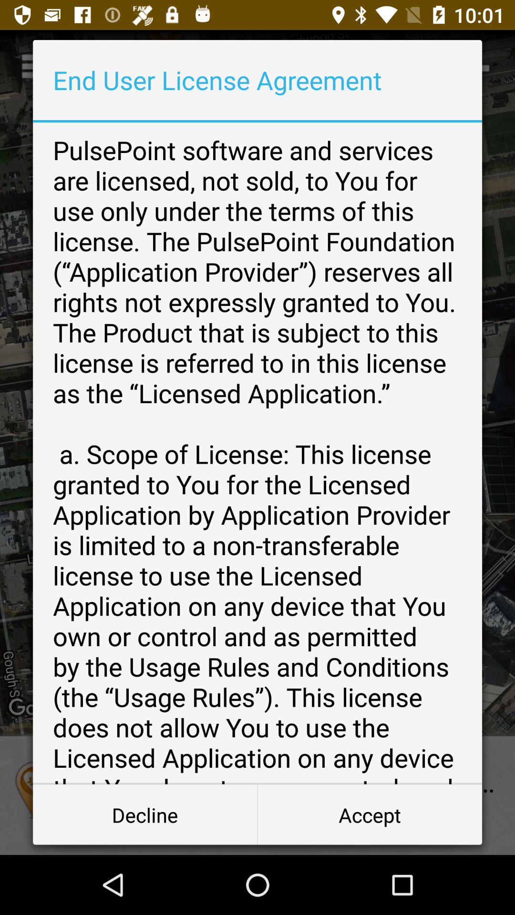  What do you see at coordinates (145, 815) in the screenshot?
I see `launch app below pulsepoint software and item` at bounding box center [145, 815].